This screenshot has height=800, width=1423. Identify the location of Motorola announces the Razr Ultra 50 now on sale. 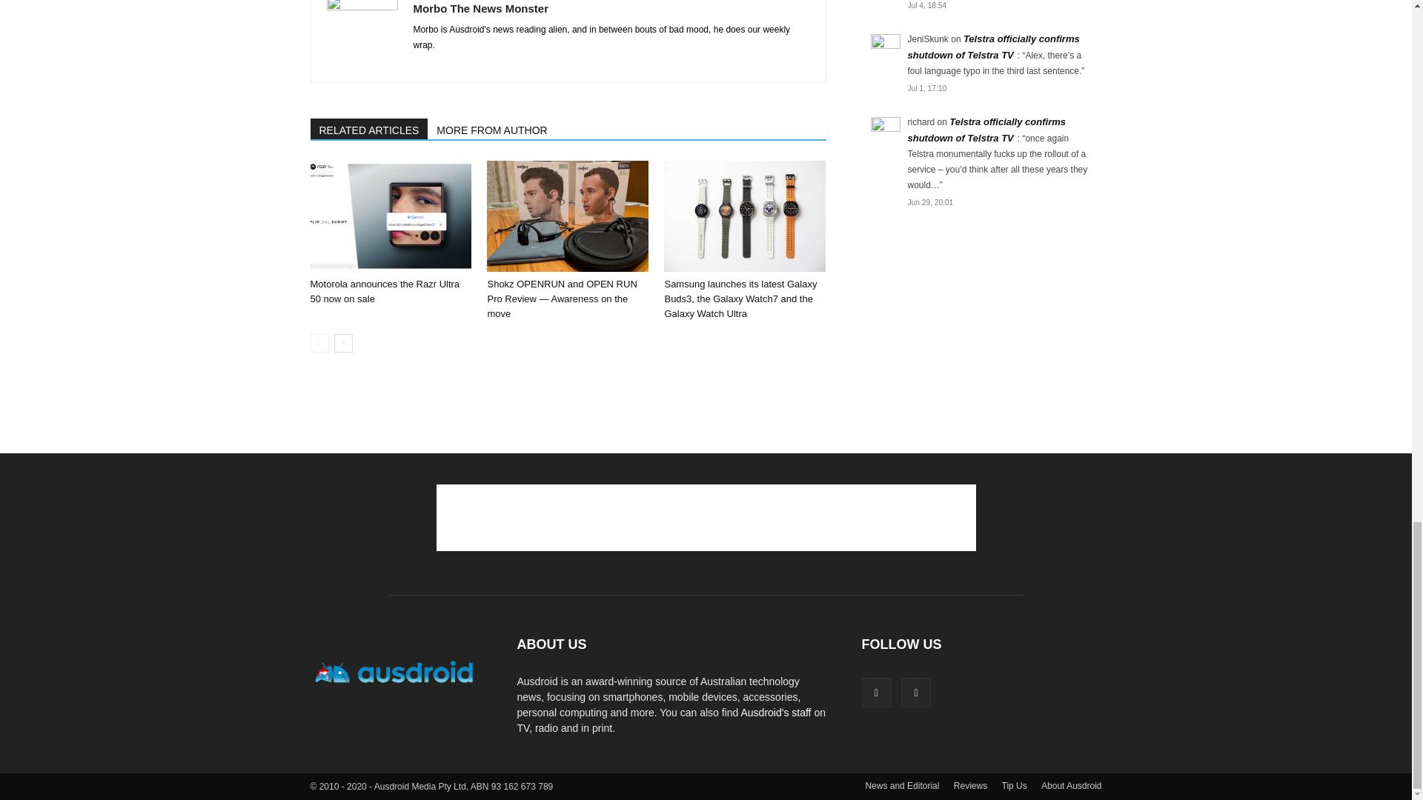
(390, 216).